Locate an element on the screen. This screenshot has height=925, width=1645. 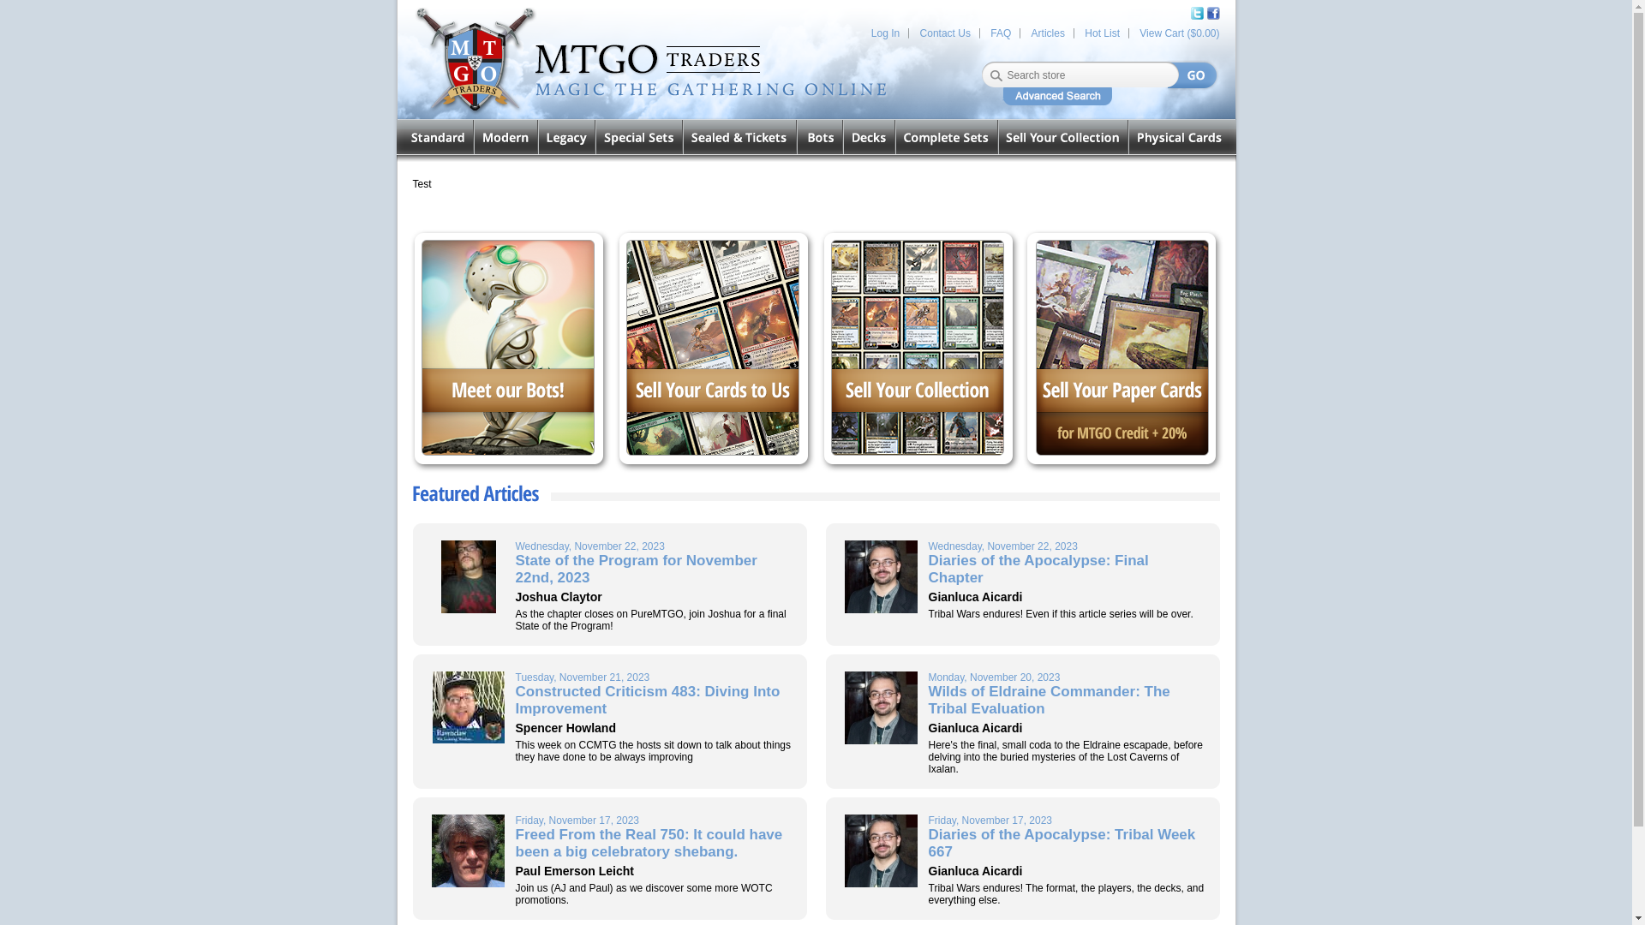
Articles is located at coordinates (1047, 33).